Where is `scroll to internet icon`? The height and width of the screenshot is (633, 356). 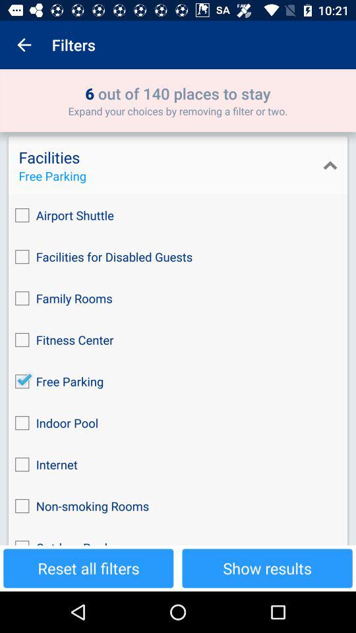 scroll to internet icon is located at coordinates (178, 464).